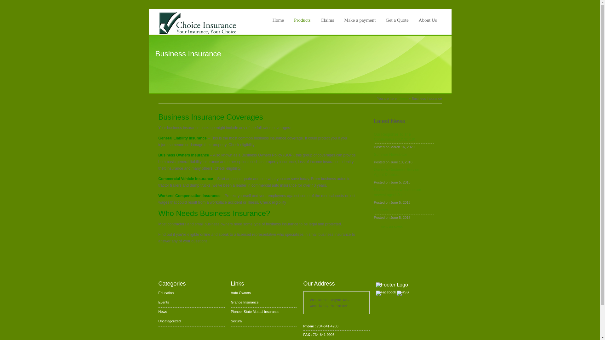 The width and height of the screenshot is (605, 340). I want to click on About Us, so click(428, 20).